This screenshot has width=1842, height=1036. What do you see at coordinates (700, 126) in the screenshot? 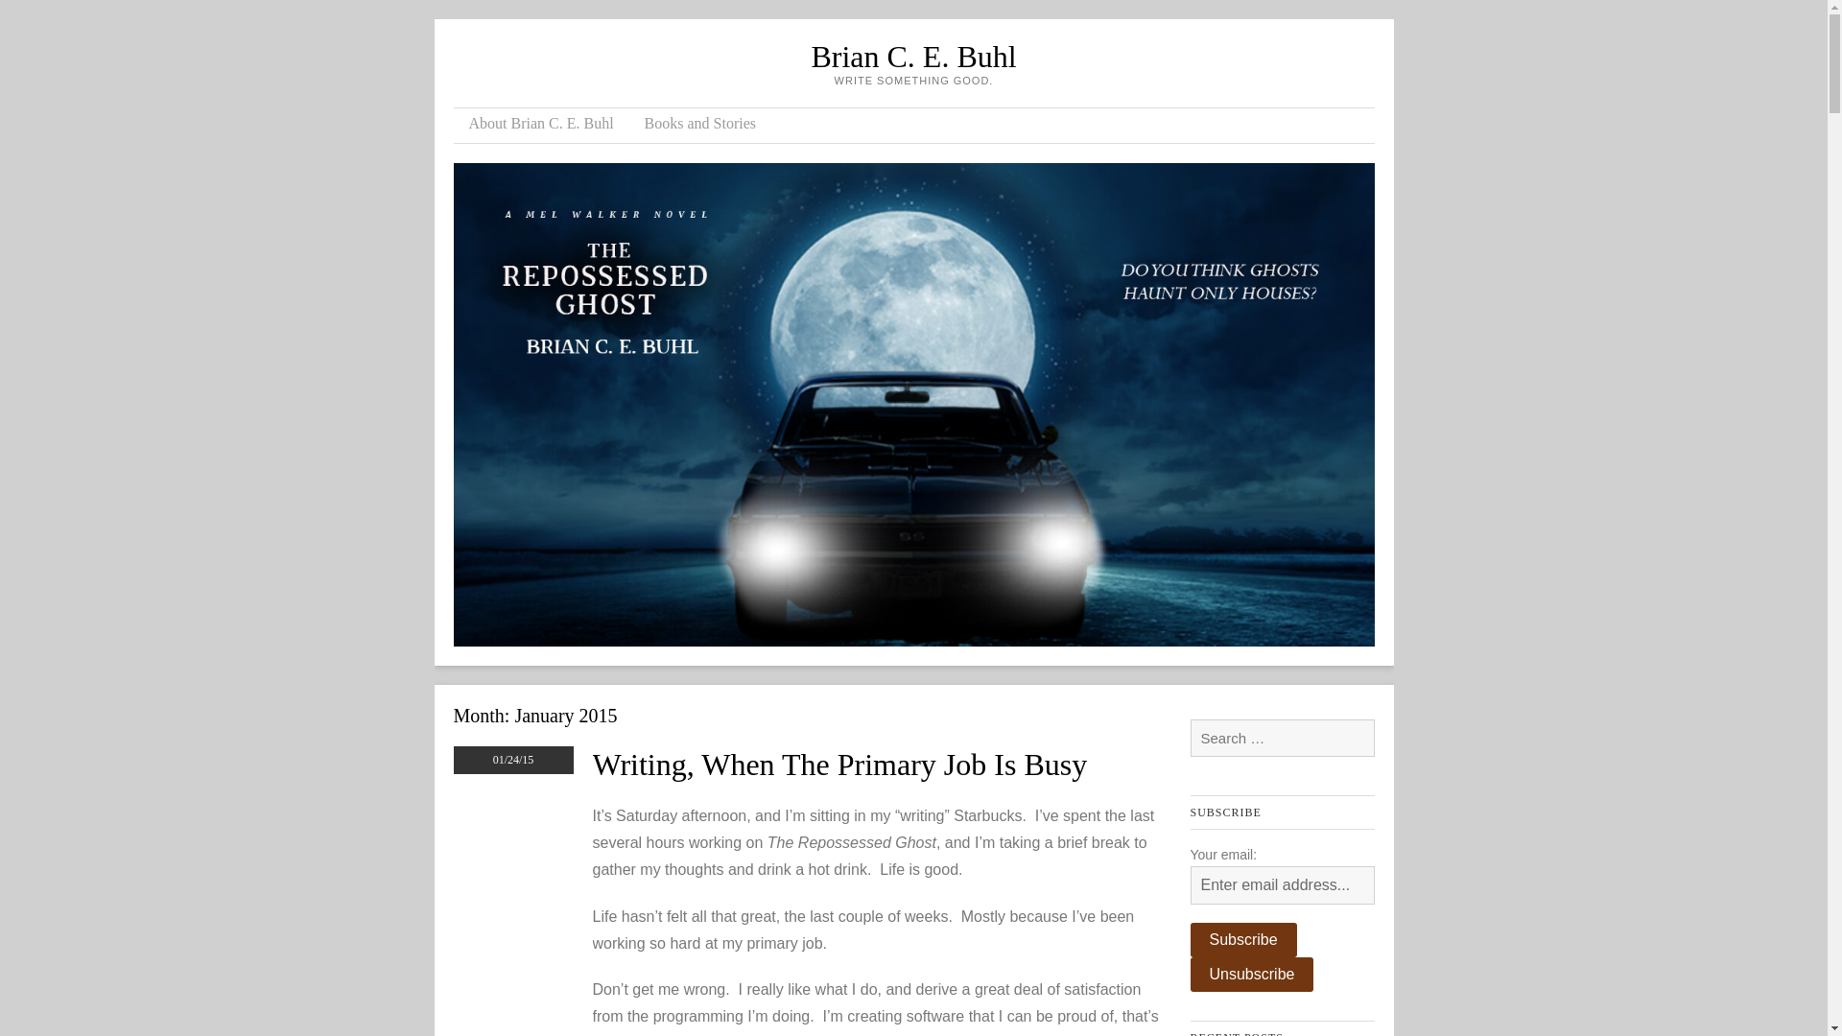
I see `Books and Stories` at bounding box center [700, 126].